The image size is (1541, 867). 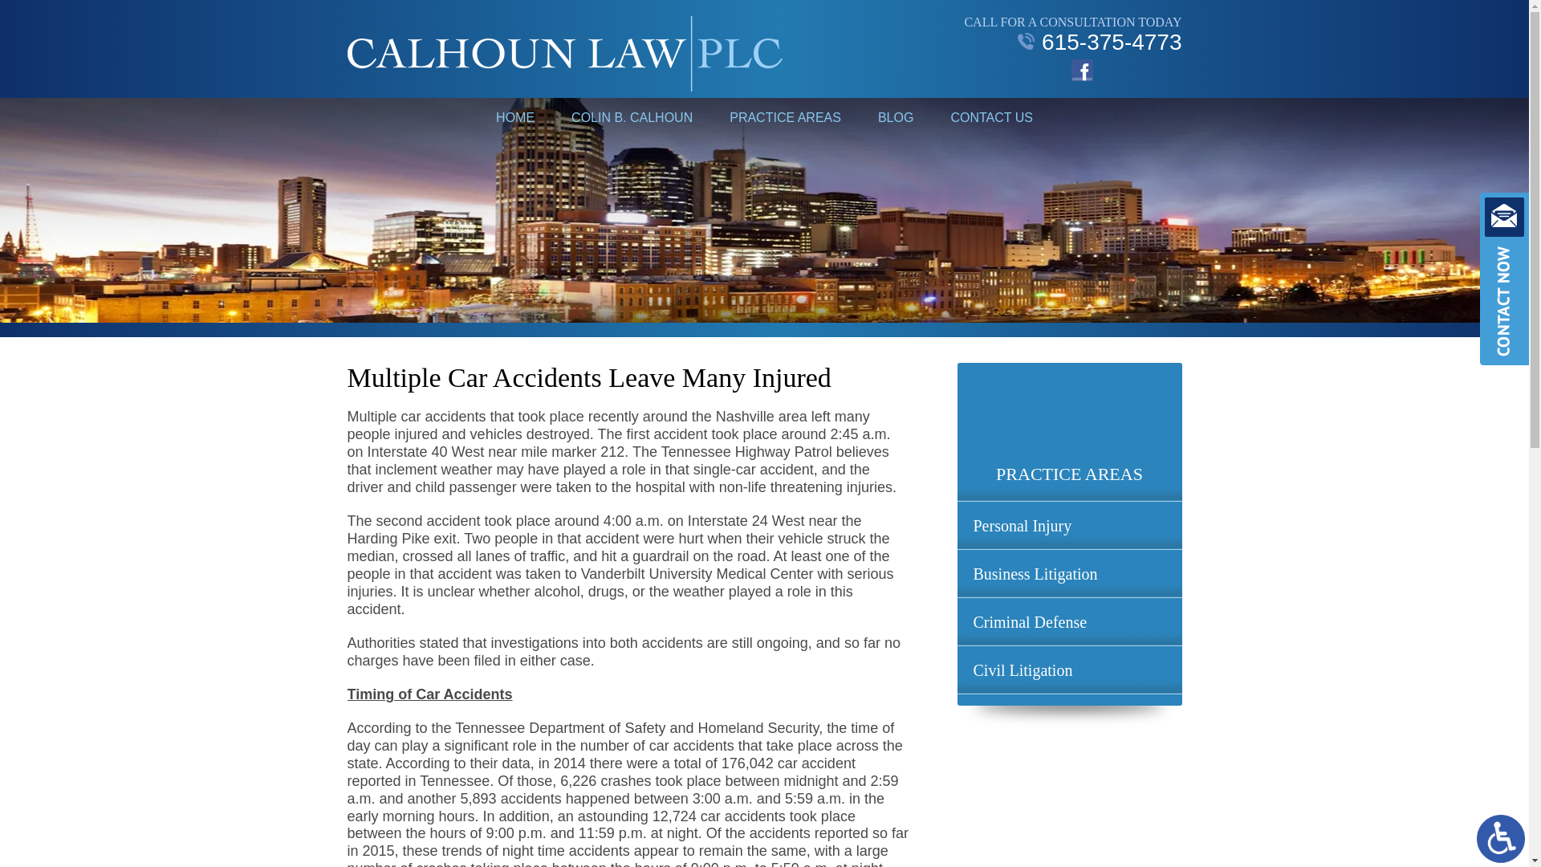 I want to click on HOME, so click(x=515, y=117).